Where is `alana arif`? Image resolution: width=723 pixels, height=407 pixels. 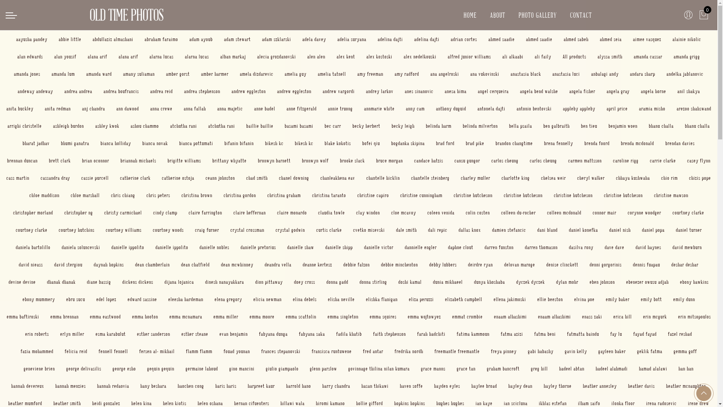
alana arif is located at coordinates (128, 57).